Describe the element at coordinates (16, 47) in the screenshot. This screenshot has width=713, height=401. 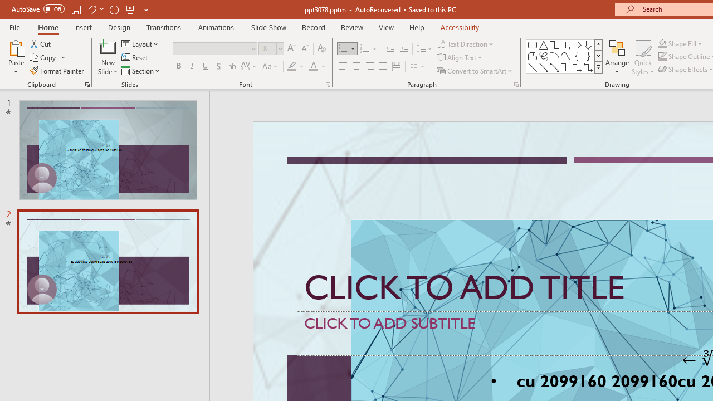
I see `Paste` at that location.